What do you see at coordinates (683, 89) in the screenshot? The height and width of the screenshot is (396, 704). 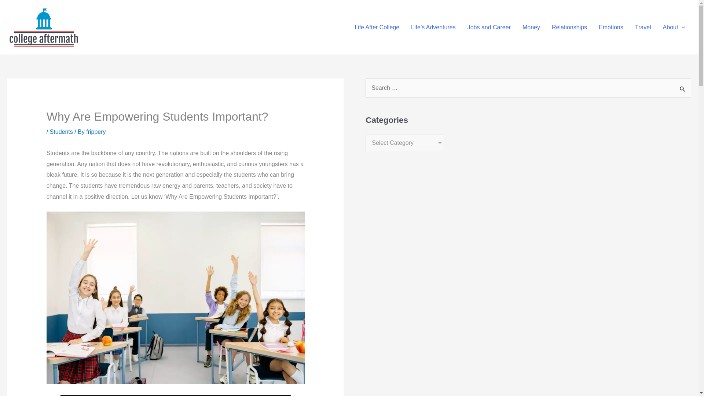 I see `Search` at bounding box center [683, 89].